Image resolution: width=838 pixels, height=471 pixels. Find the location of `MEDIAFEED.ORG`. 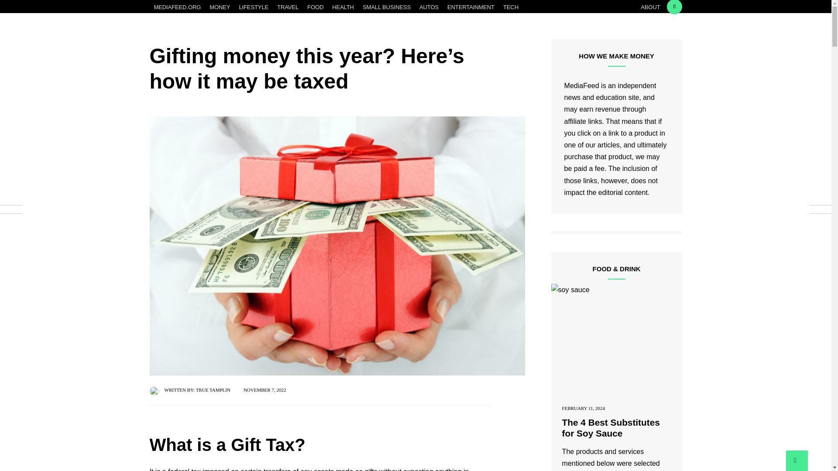

MEDIAFEED.ORG is located at coordinates (177, 7).